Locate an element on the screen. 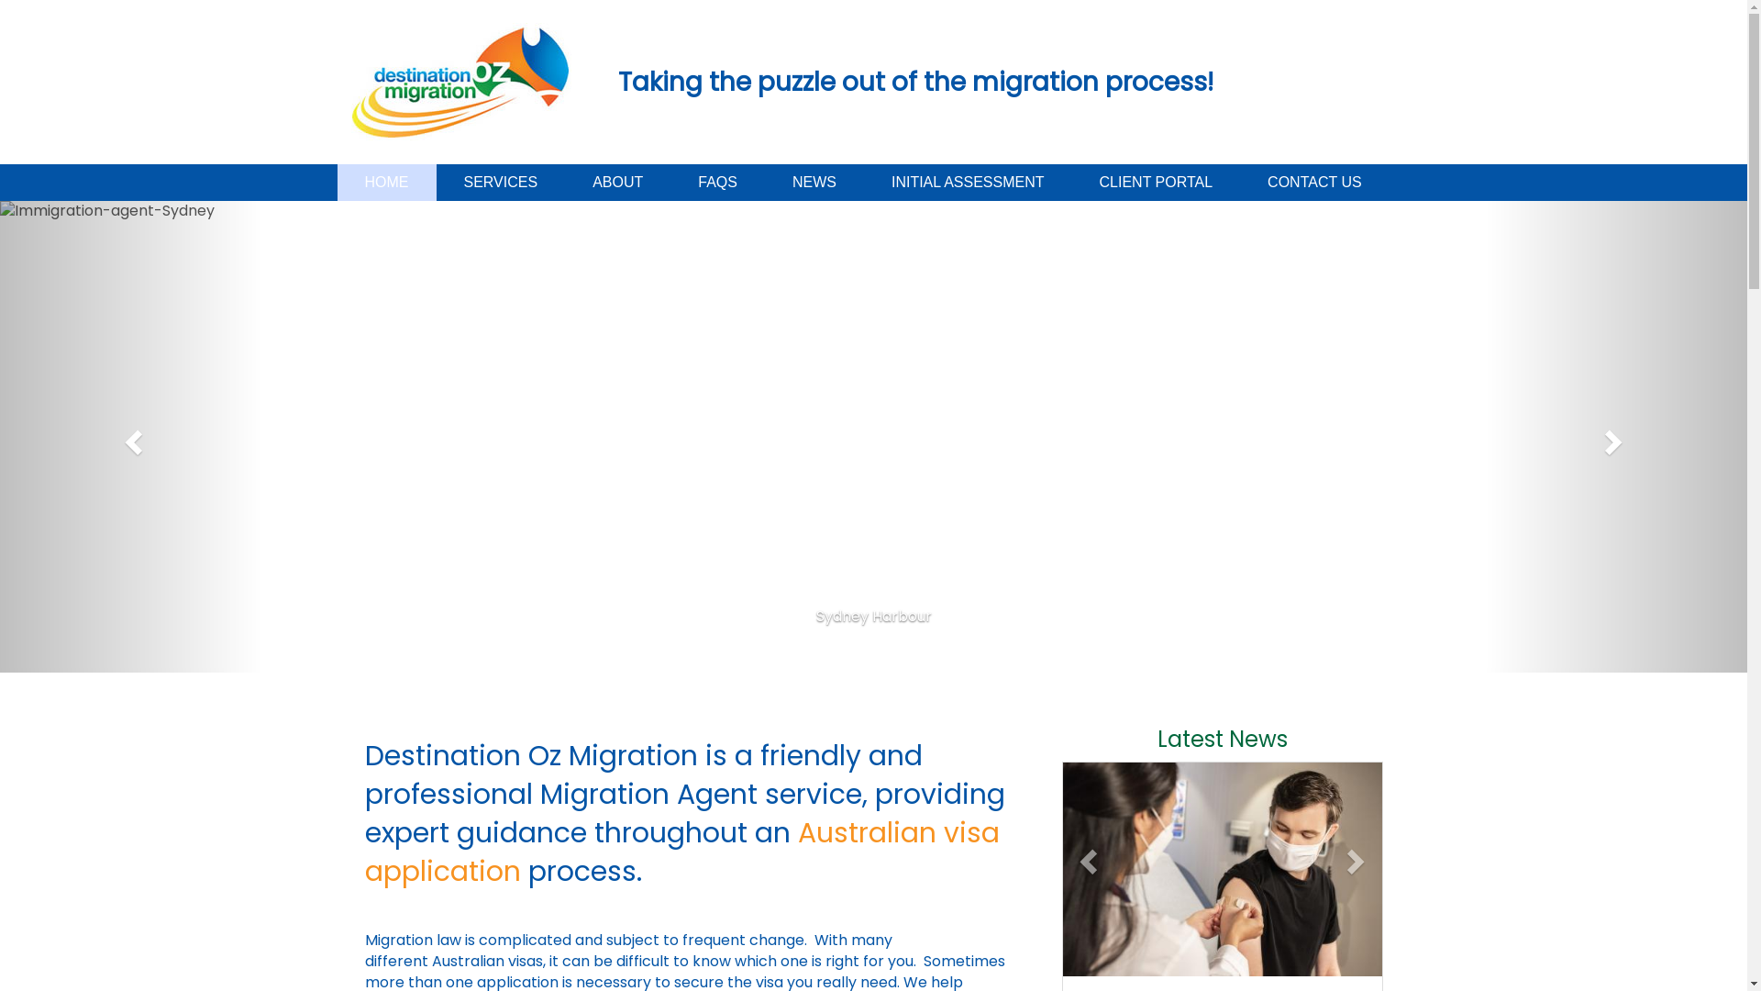 The image size is (1761, 991). Australian visa application is located at coordinates (682, 852).